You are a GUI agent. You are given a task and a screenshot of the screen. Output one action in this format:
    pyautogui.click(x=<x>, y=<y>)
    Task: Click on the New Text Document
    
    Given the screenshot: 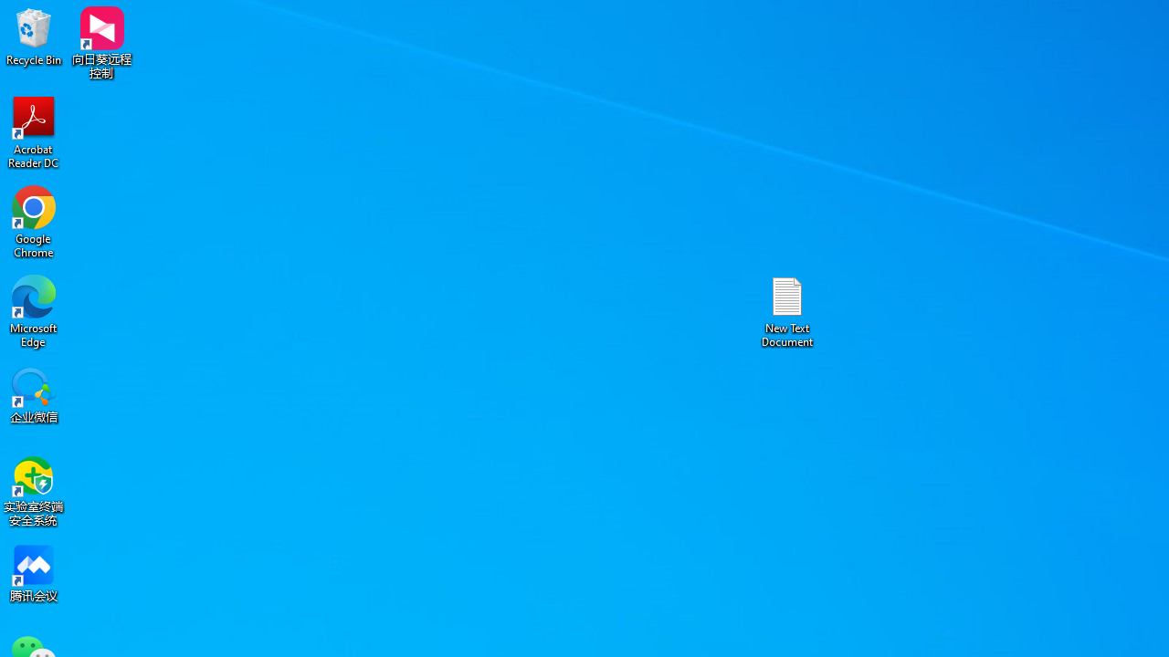 What is the action you would take?
    pyautogui.click(x=787, y=310)
    